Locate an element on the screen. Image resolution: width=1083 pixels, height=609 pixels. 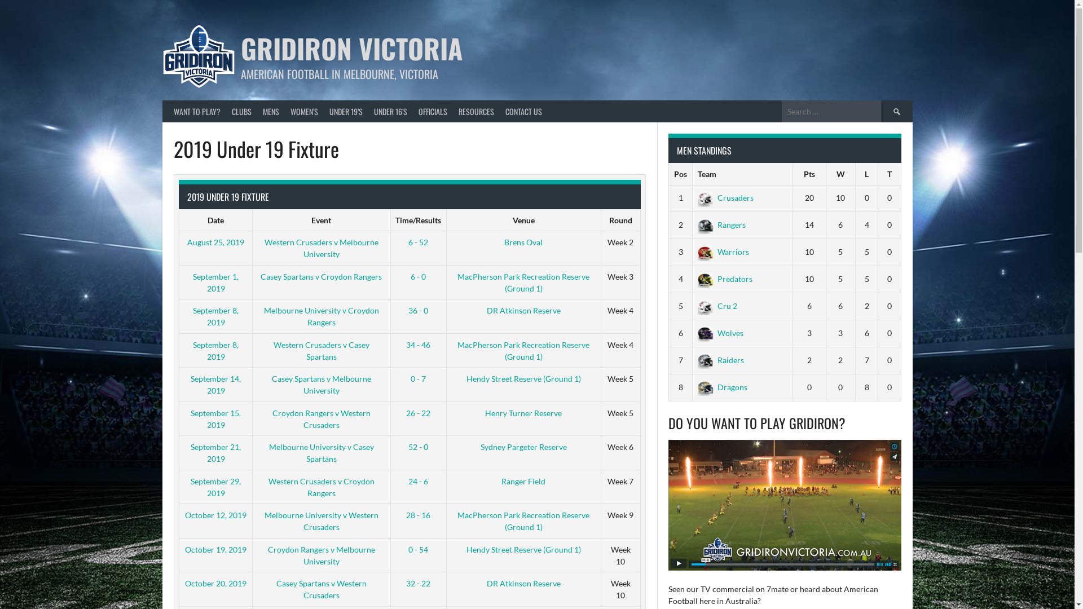
Predators is located at coordinates (725, 279).